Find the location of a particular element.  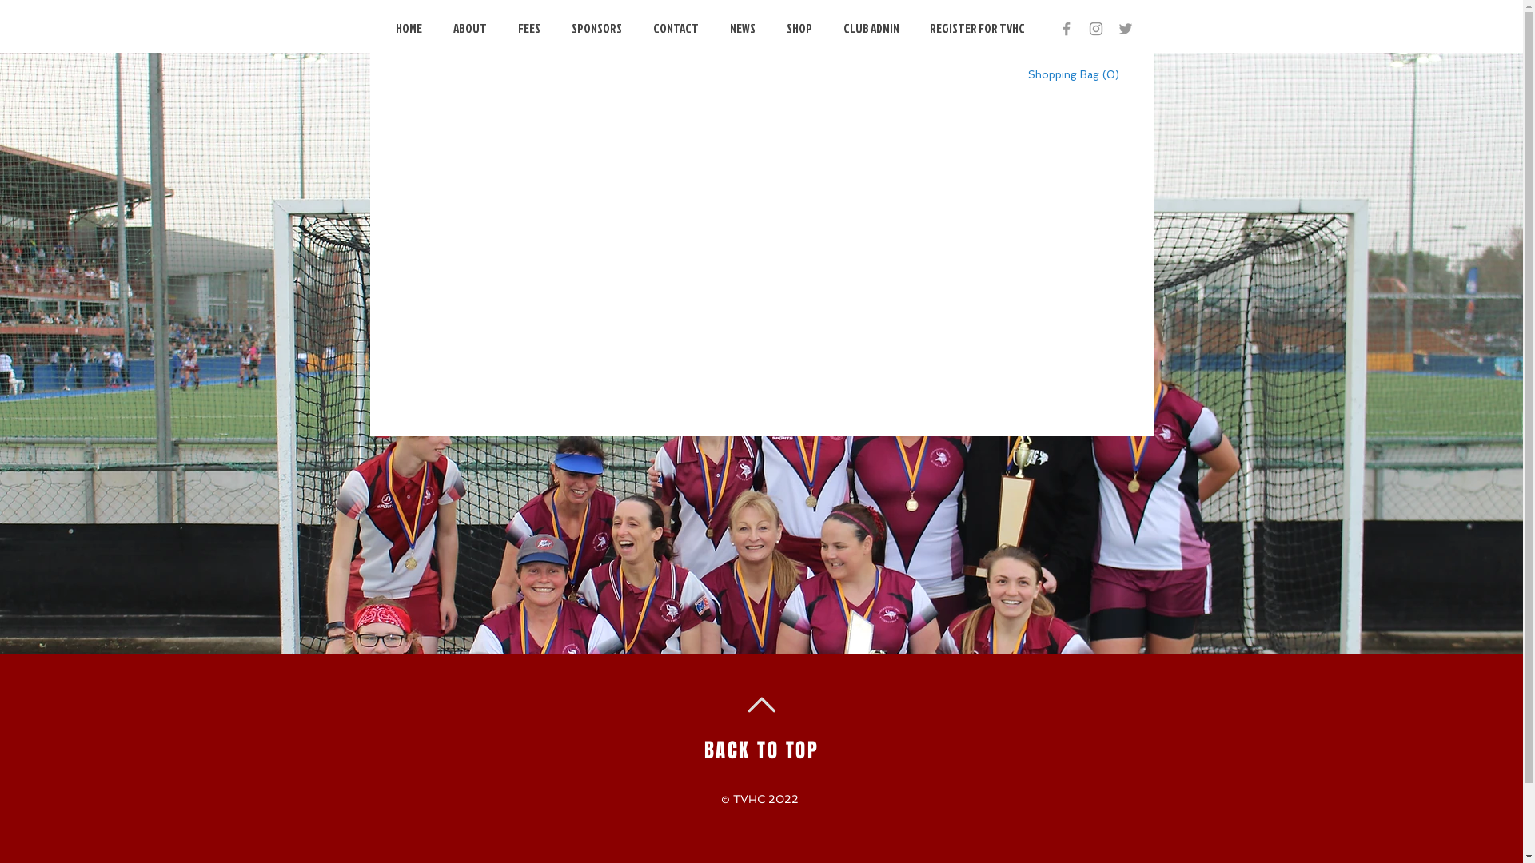

SHOP is located at coordinates (803, 29).